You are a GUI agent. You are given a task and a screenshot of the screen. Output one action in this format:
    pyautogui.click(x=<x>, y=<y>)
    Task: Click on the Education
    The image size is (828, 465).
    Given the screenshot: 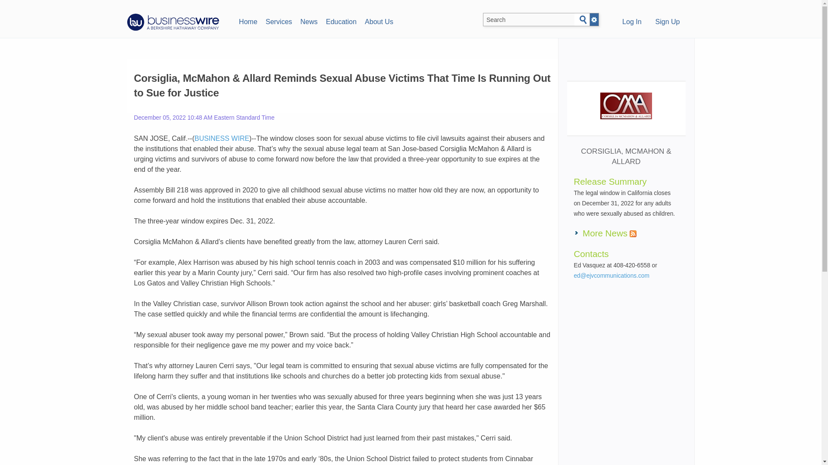 What is the action you would take?
    pyautogui.click(x=341, y=21)
    